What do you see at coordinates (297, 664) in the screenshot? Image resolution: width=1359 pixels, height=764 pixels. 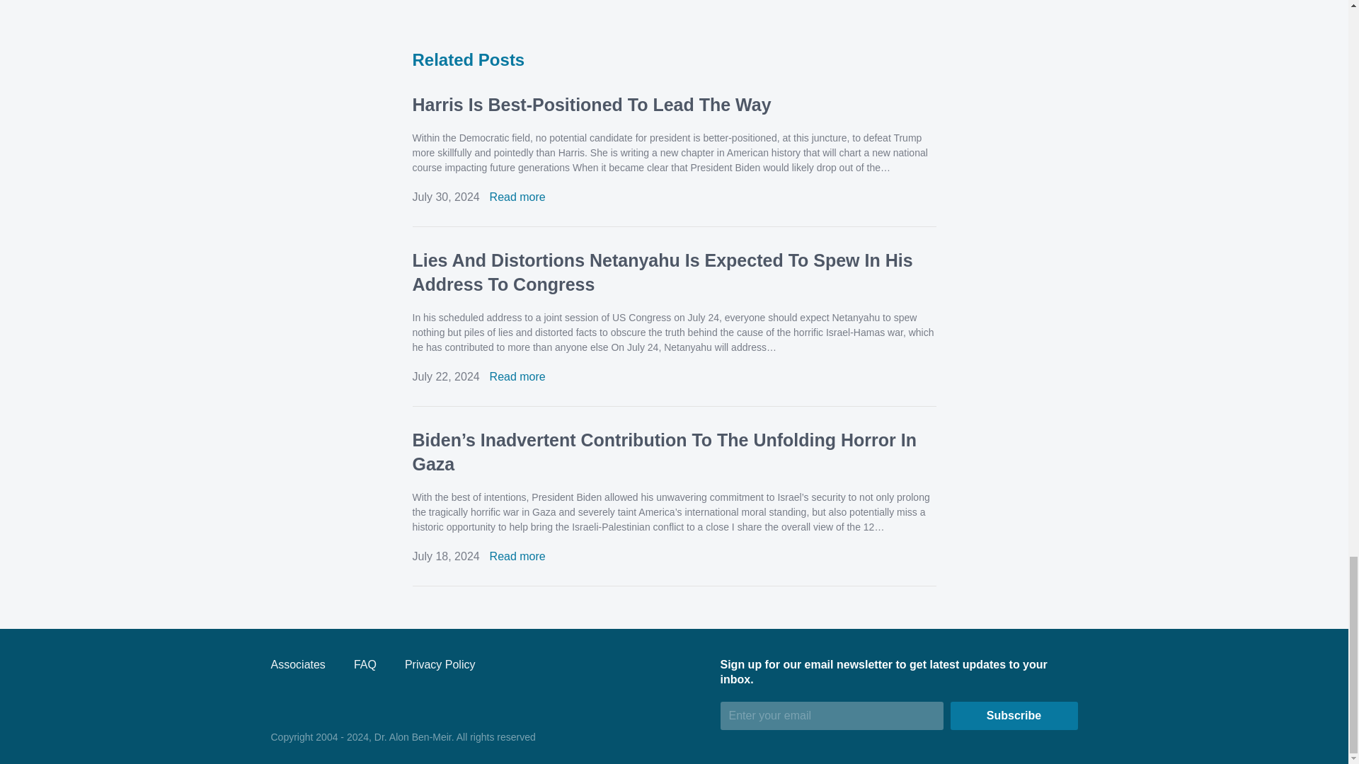 I see `Associates` at bounding box center [297, 664].